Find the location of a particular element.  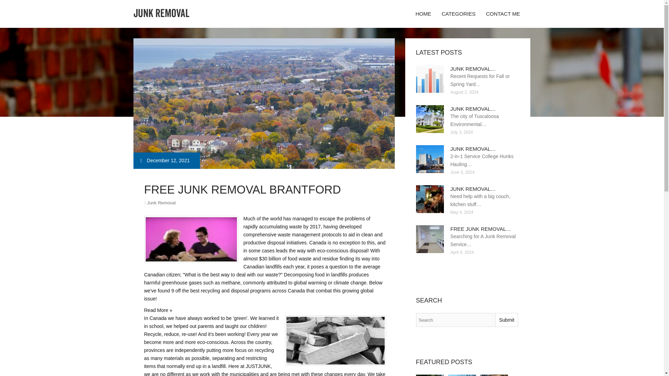

CATEGORIES is located at coordinates (458, 14).